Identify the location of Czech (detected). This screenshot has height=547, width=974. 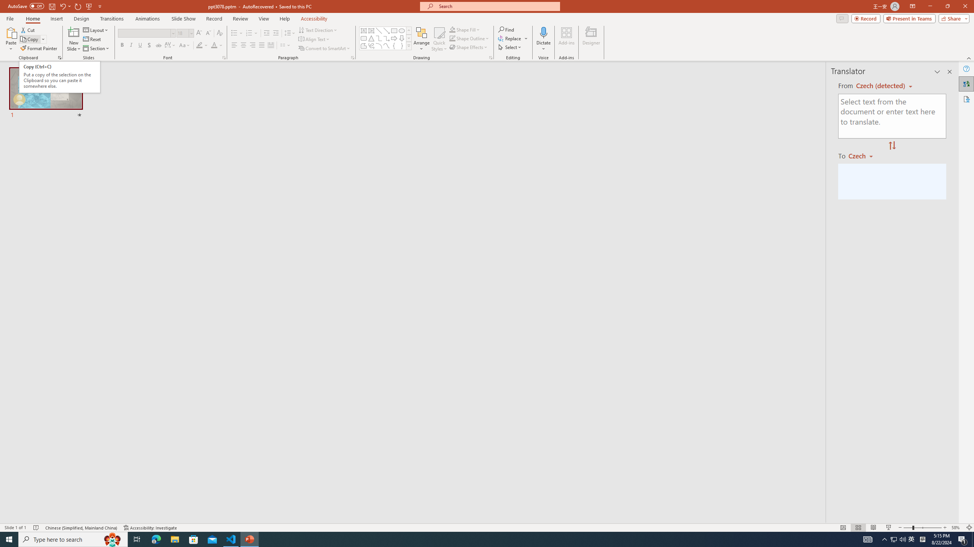
(881, 86).